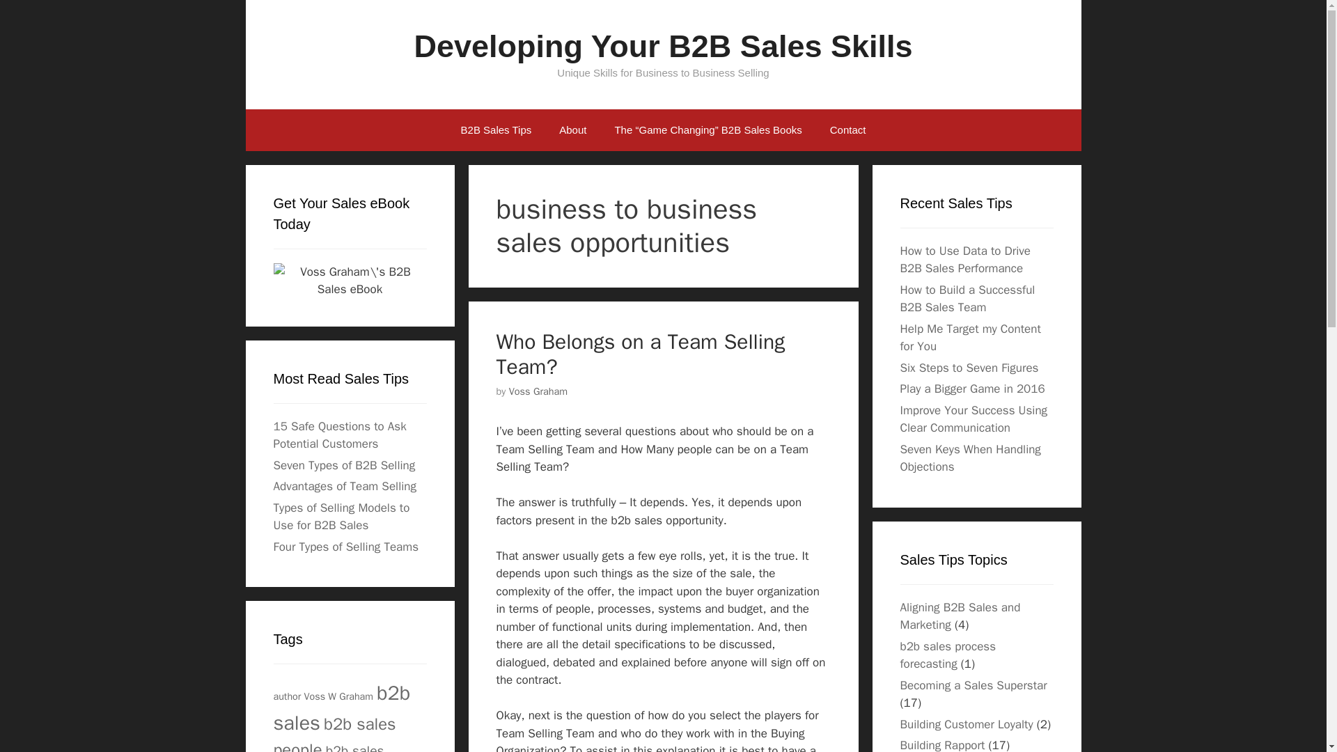  What do you see at coordinates (343, 465) in the screenshot?
I see `Seven Types of B2B Selling` at bounding box center [343, 465].